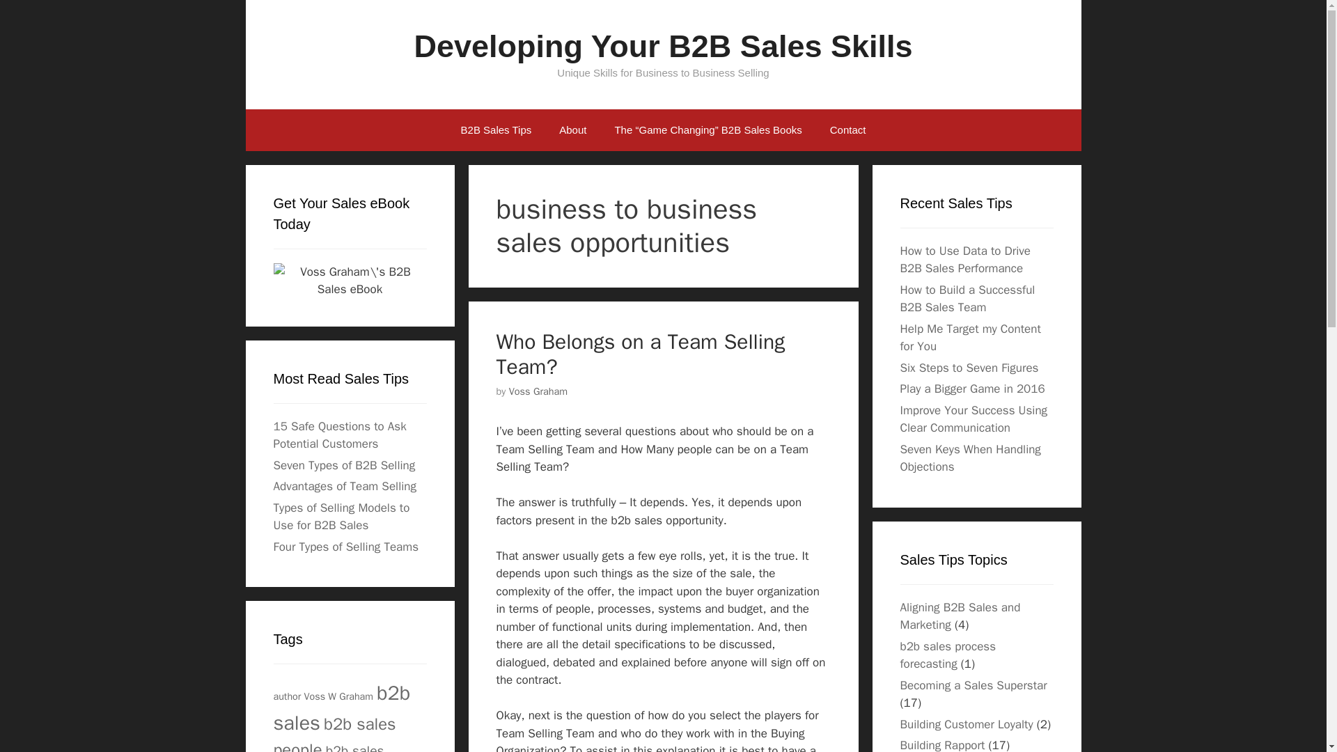  What do you see at coordinates (343, 465) in the screenshot?
I see `Seven Types of B2B Selling` at bounding box center [343, 465].